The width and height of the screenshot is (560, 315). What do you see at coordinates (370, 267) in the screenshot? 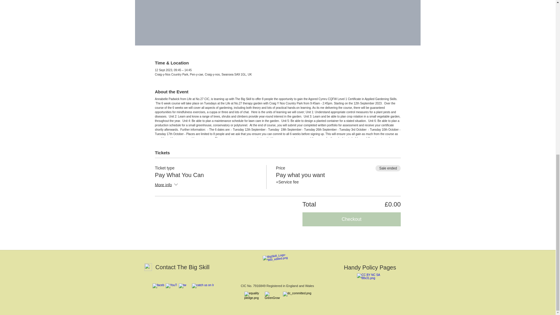
I see `Handy Policy Pages` at bounding box center [370, 267].